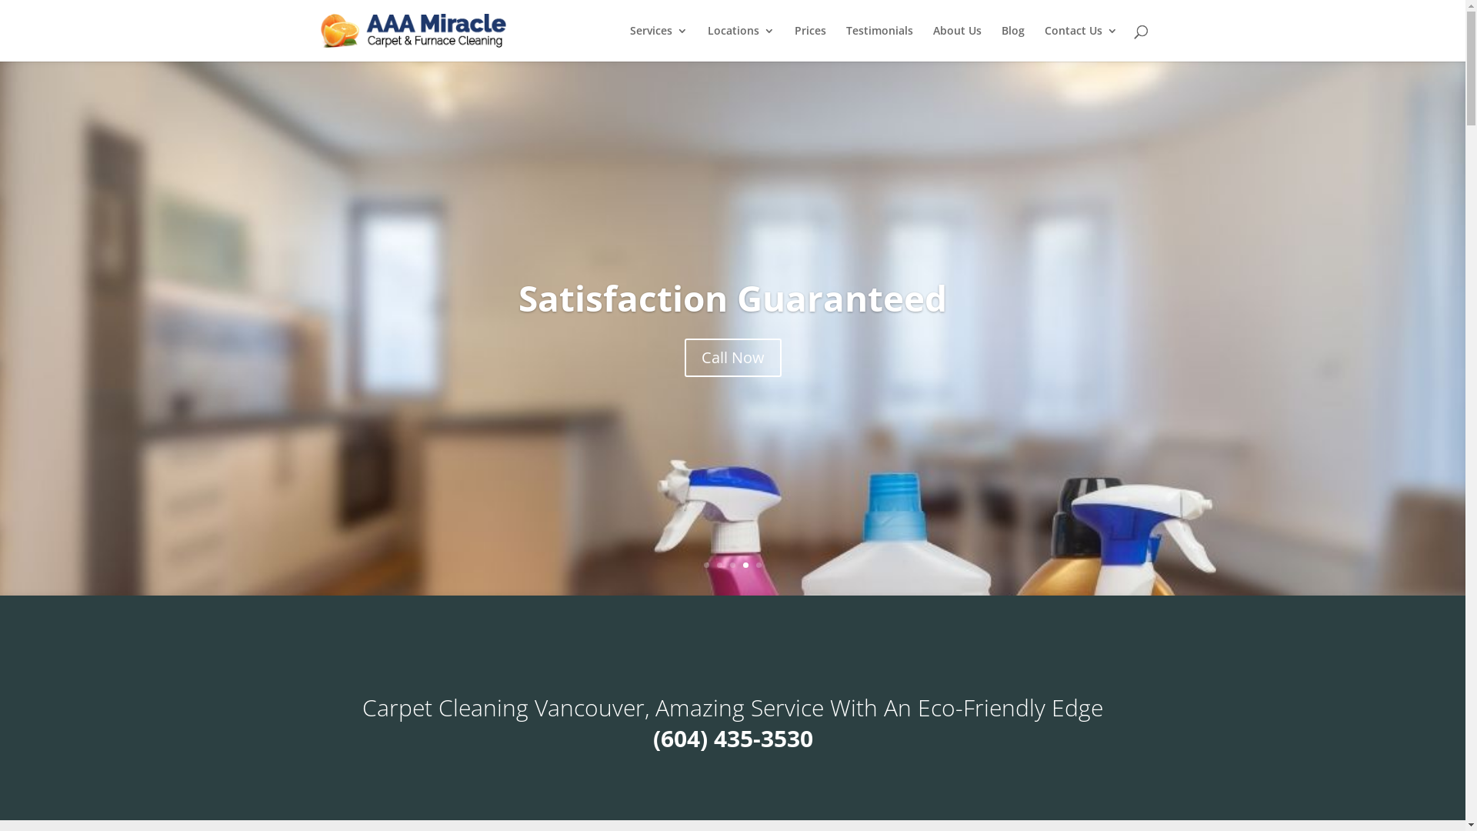  I want to click on Testimonials, so click(880, 43).